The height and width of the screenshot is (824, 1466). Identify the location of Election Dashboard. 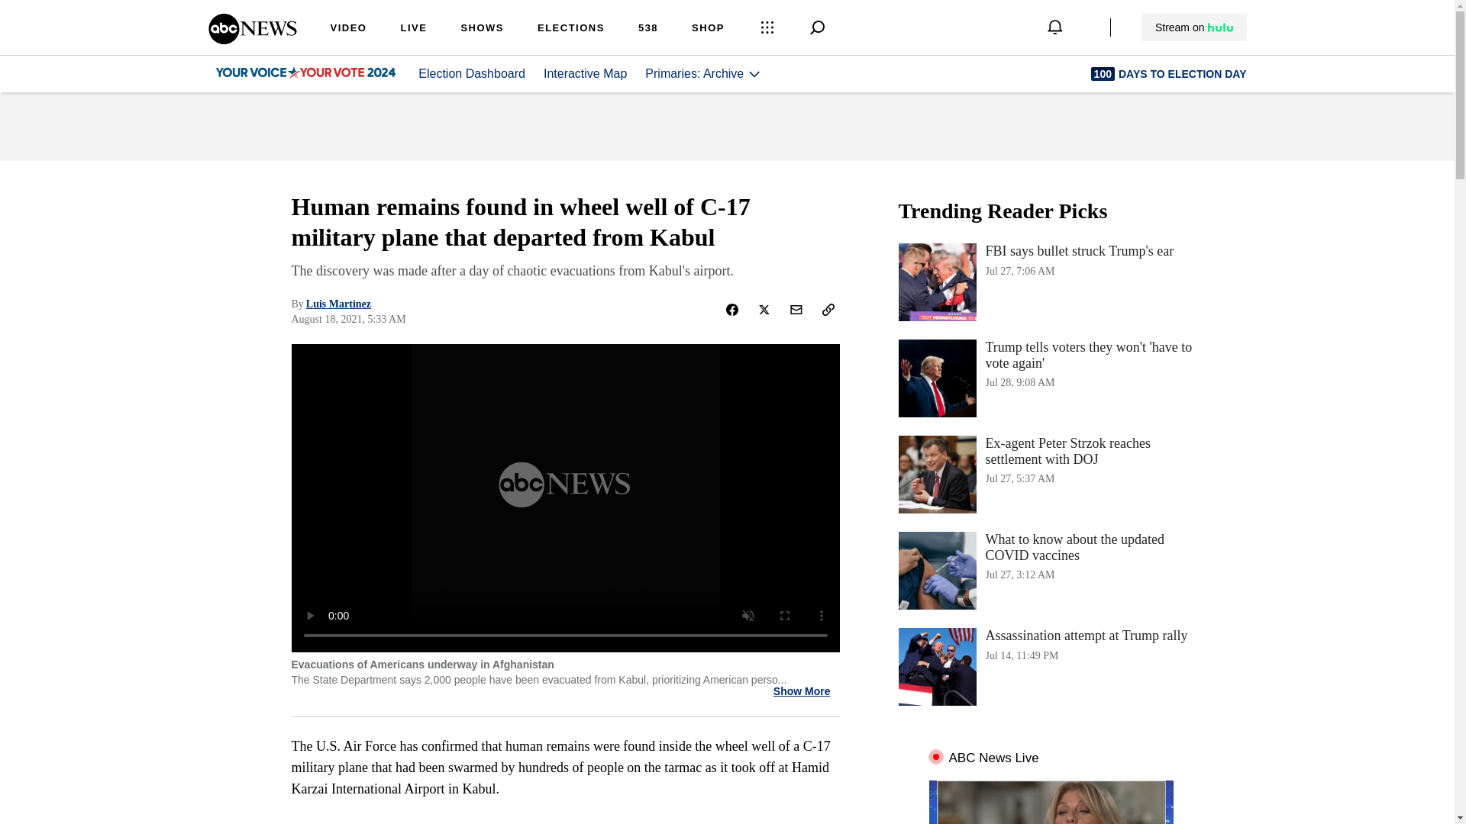
(471, 73).